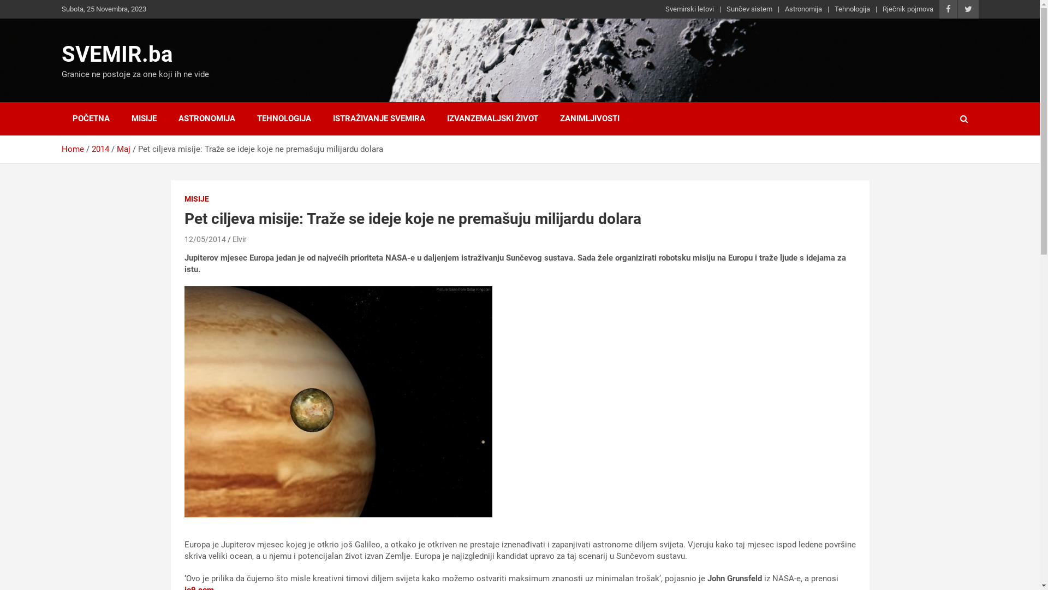 The image size is (1048, 590). Describe the element at coordinates (589, 119) in the screenshot. I see `ZANIMLJIVOSTI` at that location.